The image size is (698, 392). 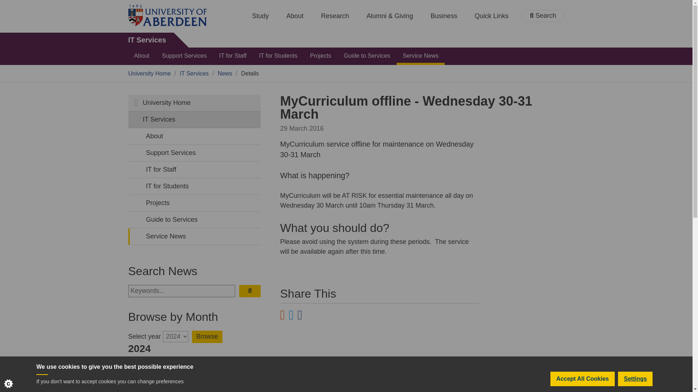 What do you see at coordinates (295, 16) in the screenshot?
I see `About` at bounding box center [295, 16].